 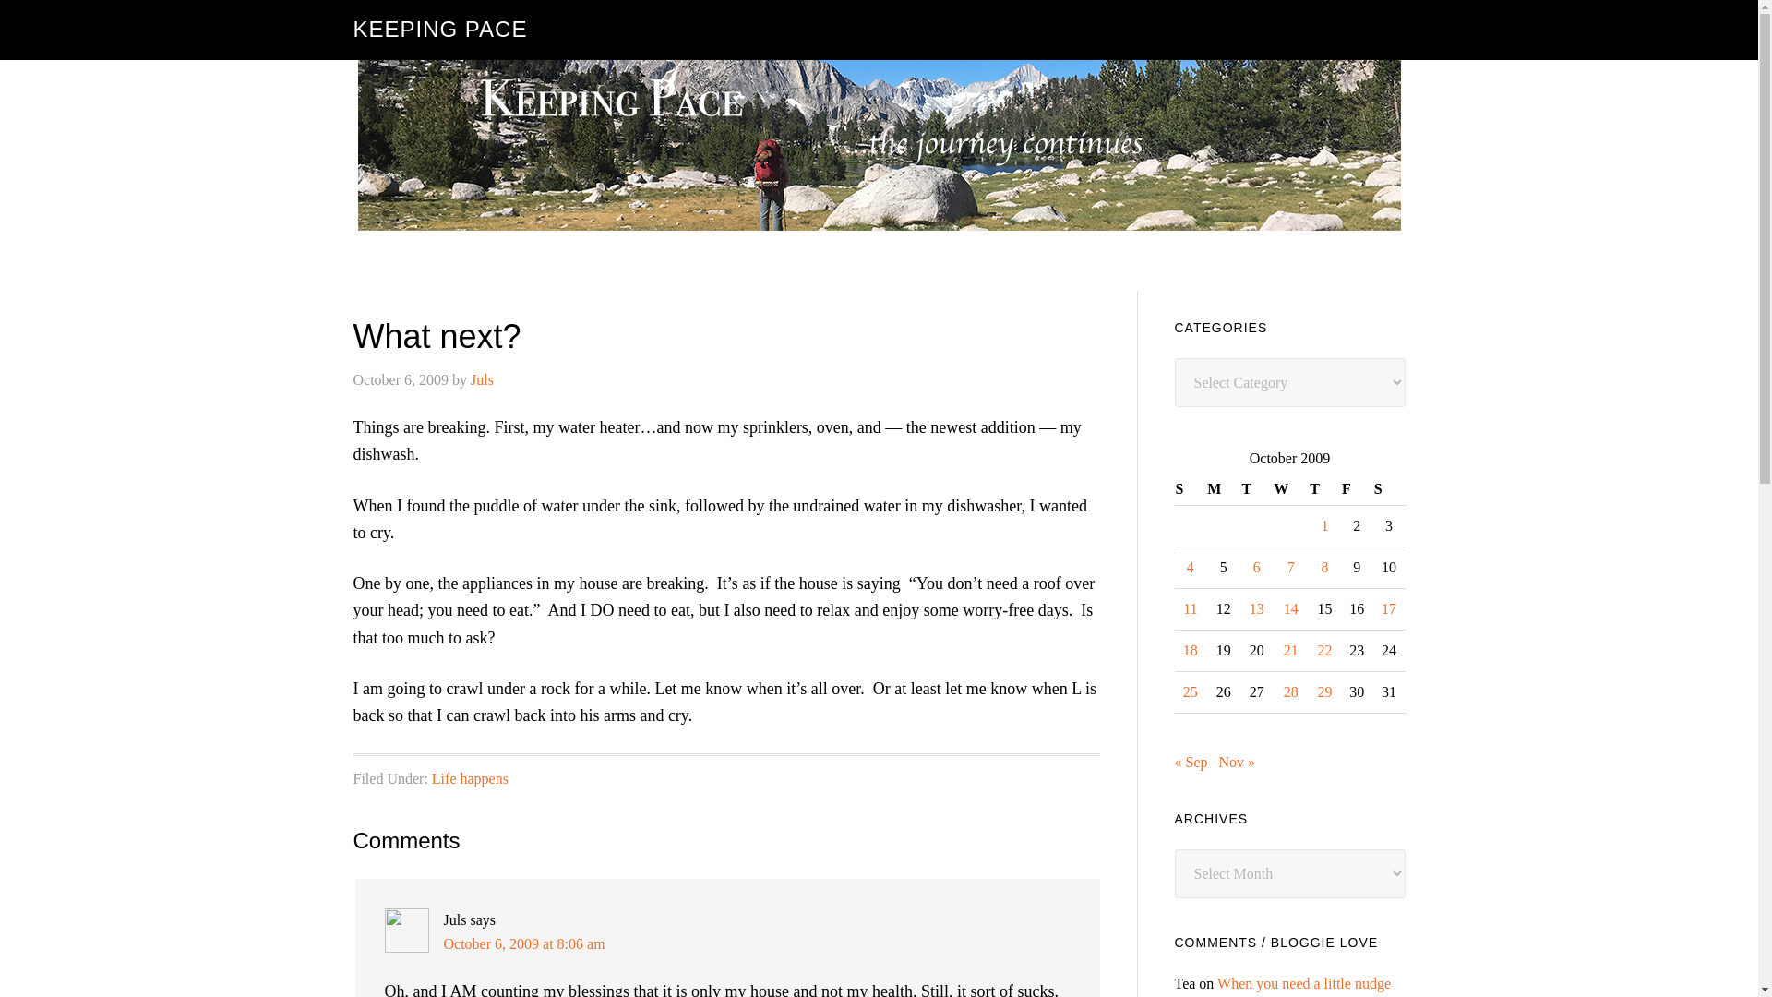 What do you see at coordinates (1256, 489) in the screenshot?
I see `Tuesday` at bounding box center [1256, 489].